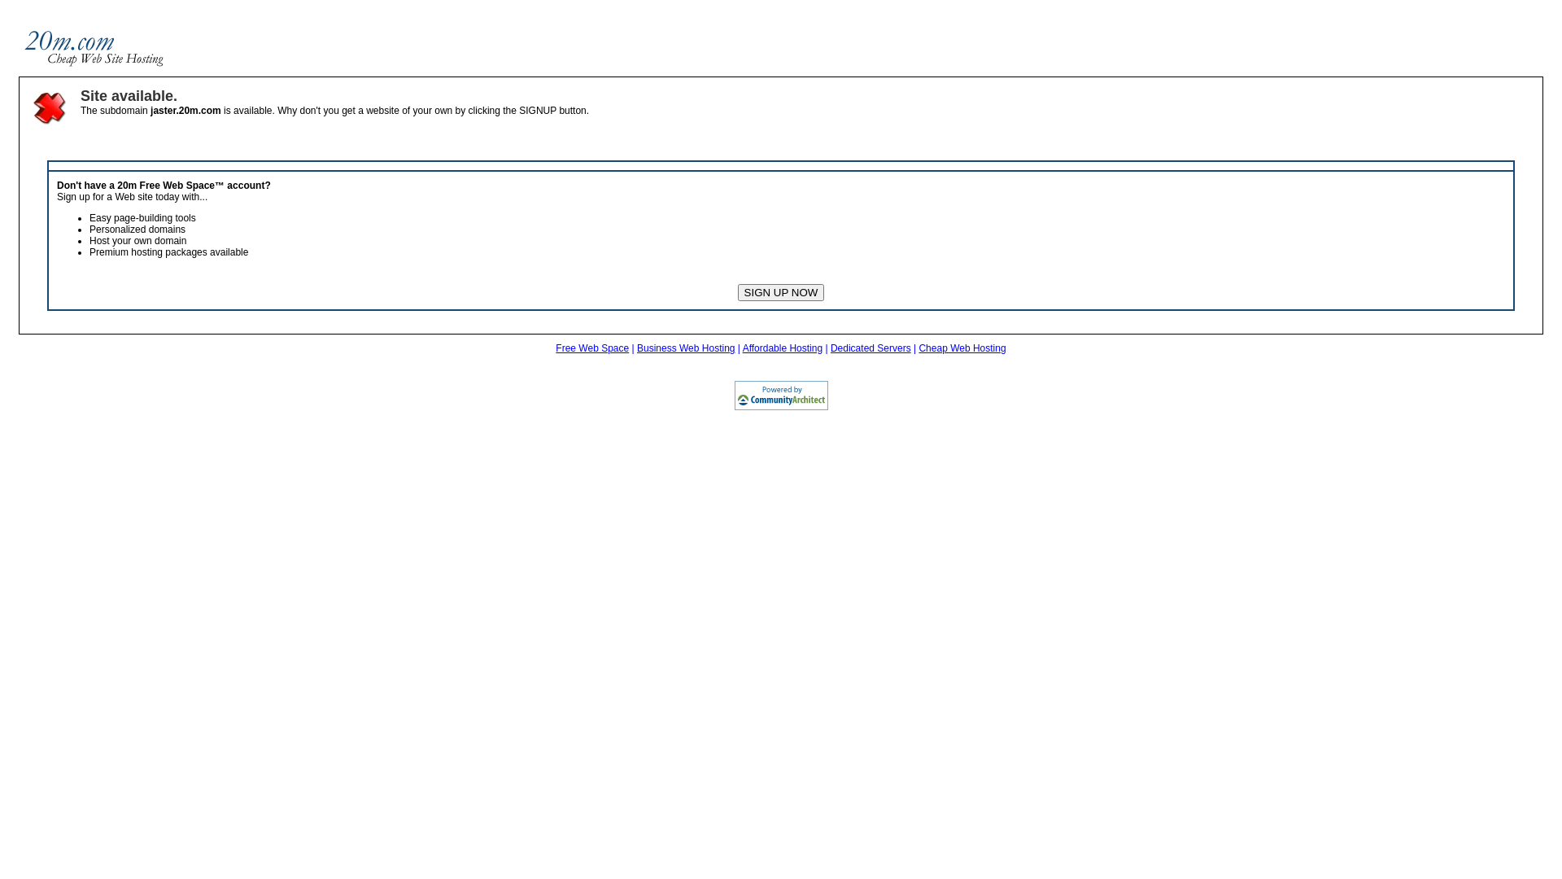  What do you see at coordinates (783, 348) in the screenshot?
I see `Affordable Hosting` at bounding box center [783, 348].